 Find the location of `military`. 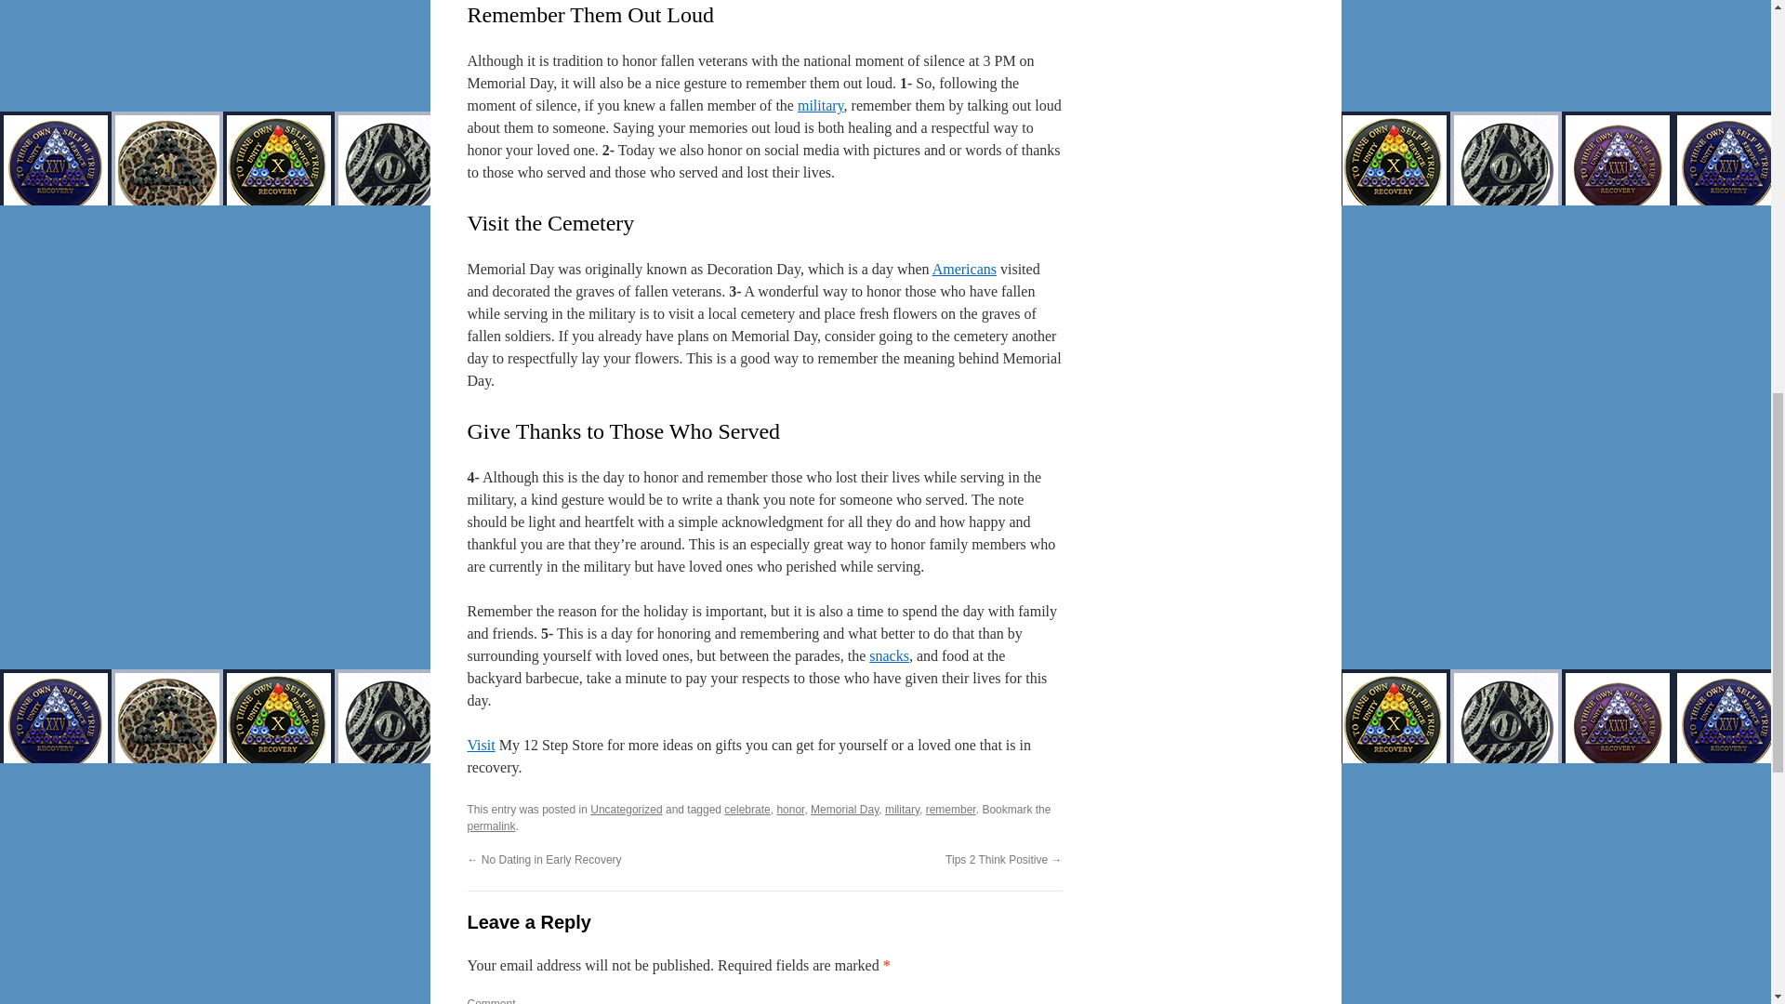

military is located at coordinates (821, 105).